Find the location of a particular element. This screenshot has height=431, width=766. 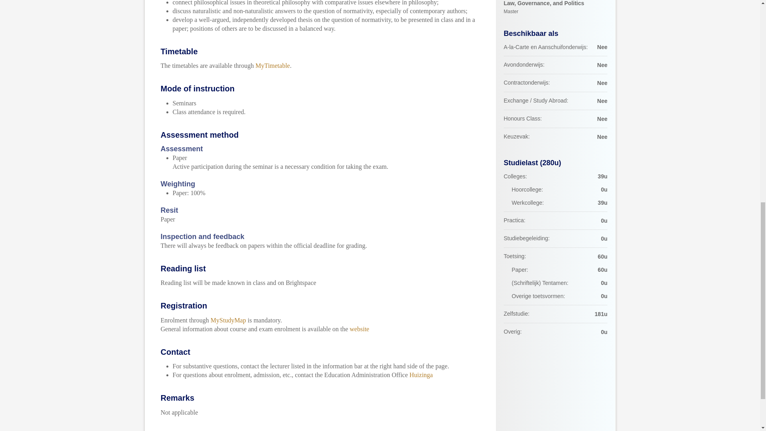

MyTimetable is located at coordinates (272, 65).